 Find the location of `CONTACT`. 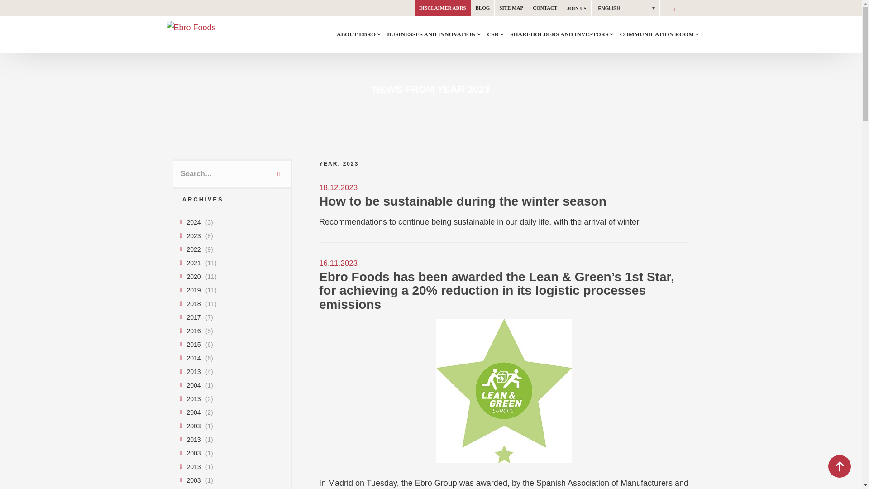

CONTACT is located at coordinates (545, 8).